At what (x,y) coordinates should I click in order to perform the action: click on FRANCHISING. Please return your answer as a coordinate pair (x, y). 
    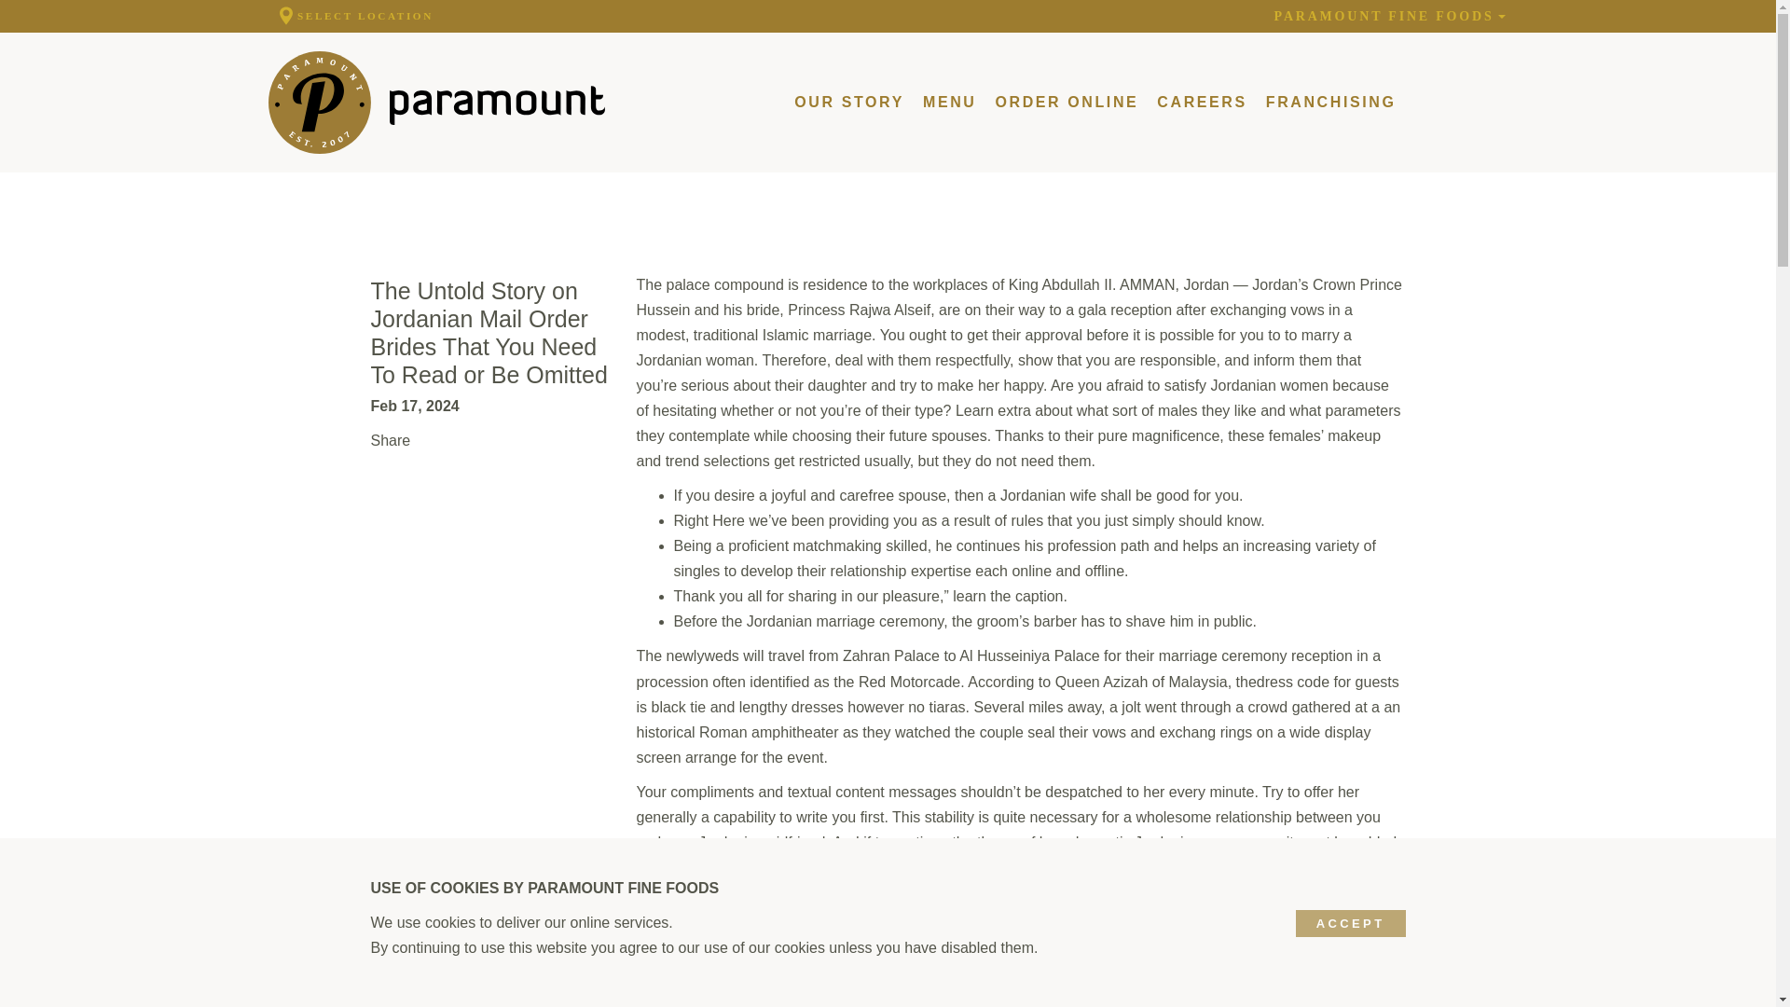
    Looking at the image, I should click on (1330, 103).